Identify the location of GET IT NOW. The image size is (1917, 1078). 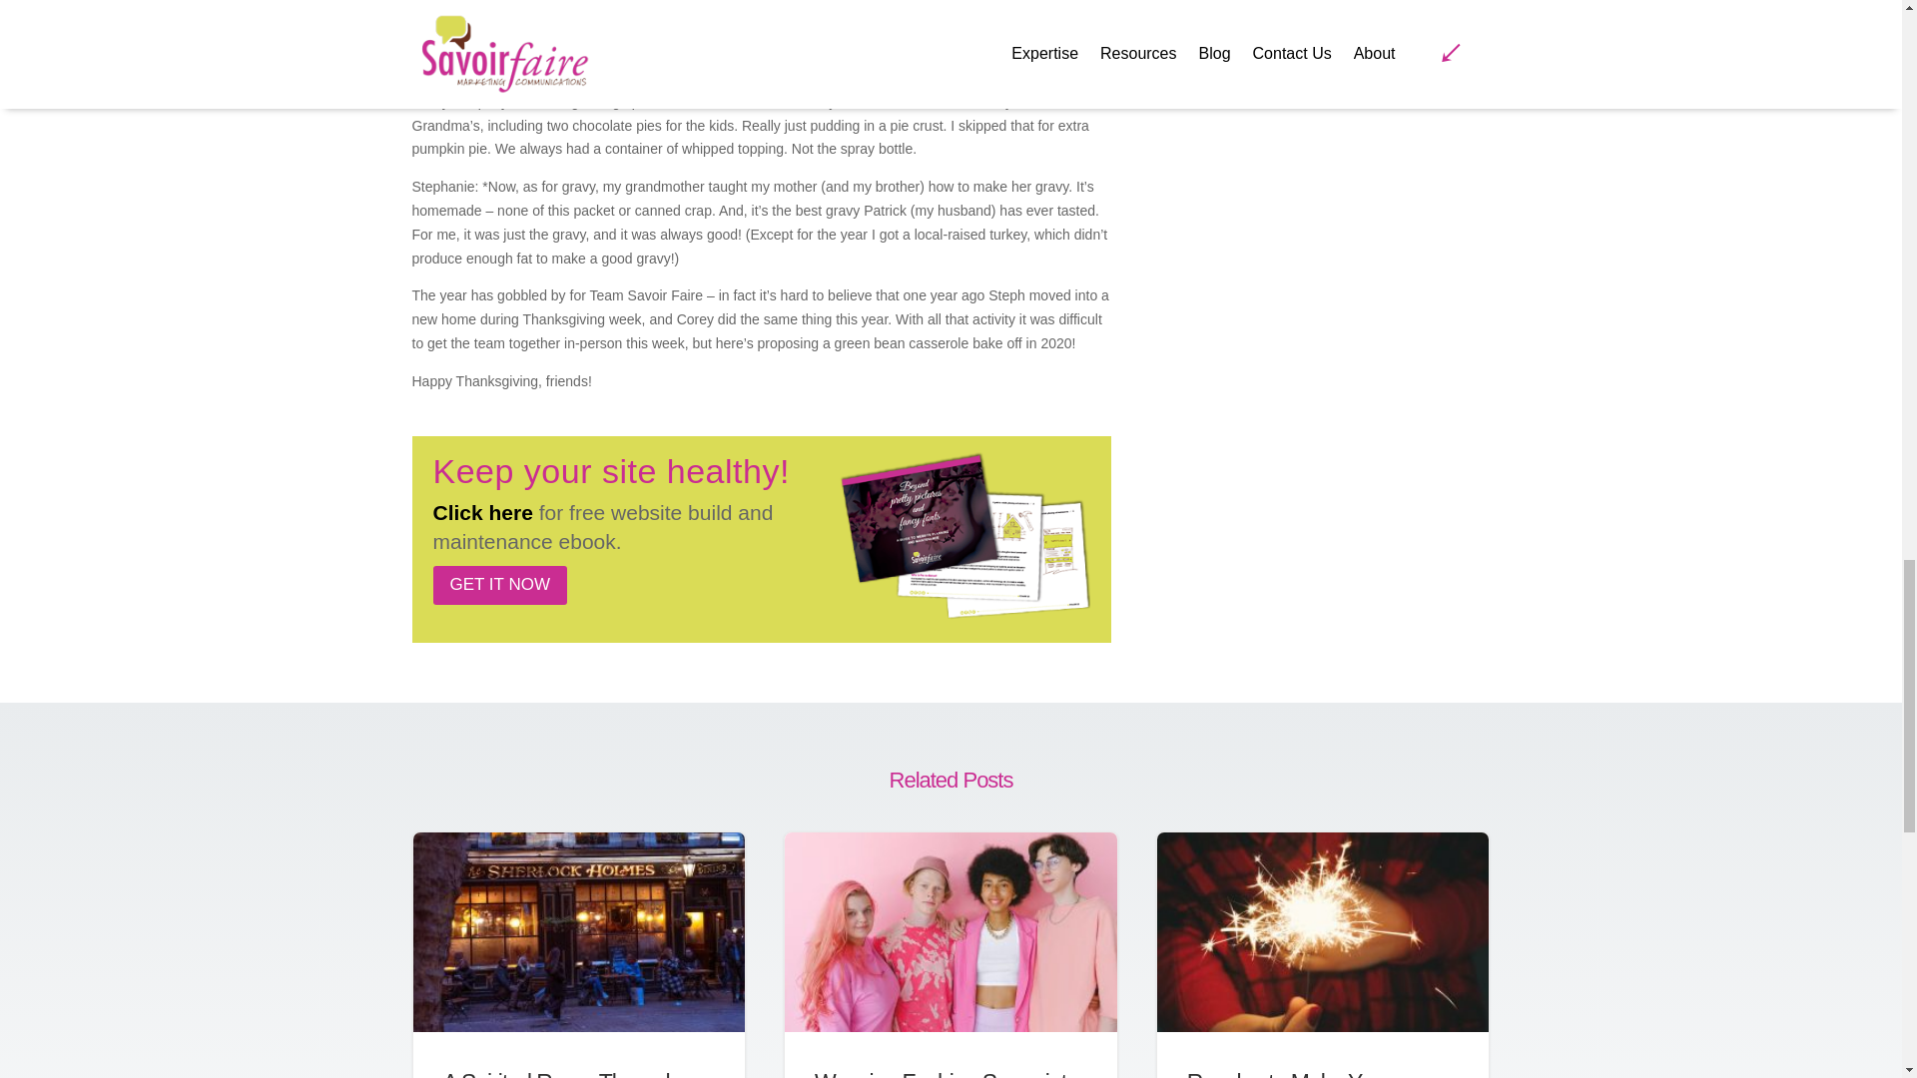
(499, 585).